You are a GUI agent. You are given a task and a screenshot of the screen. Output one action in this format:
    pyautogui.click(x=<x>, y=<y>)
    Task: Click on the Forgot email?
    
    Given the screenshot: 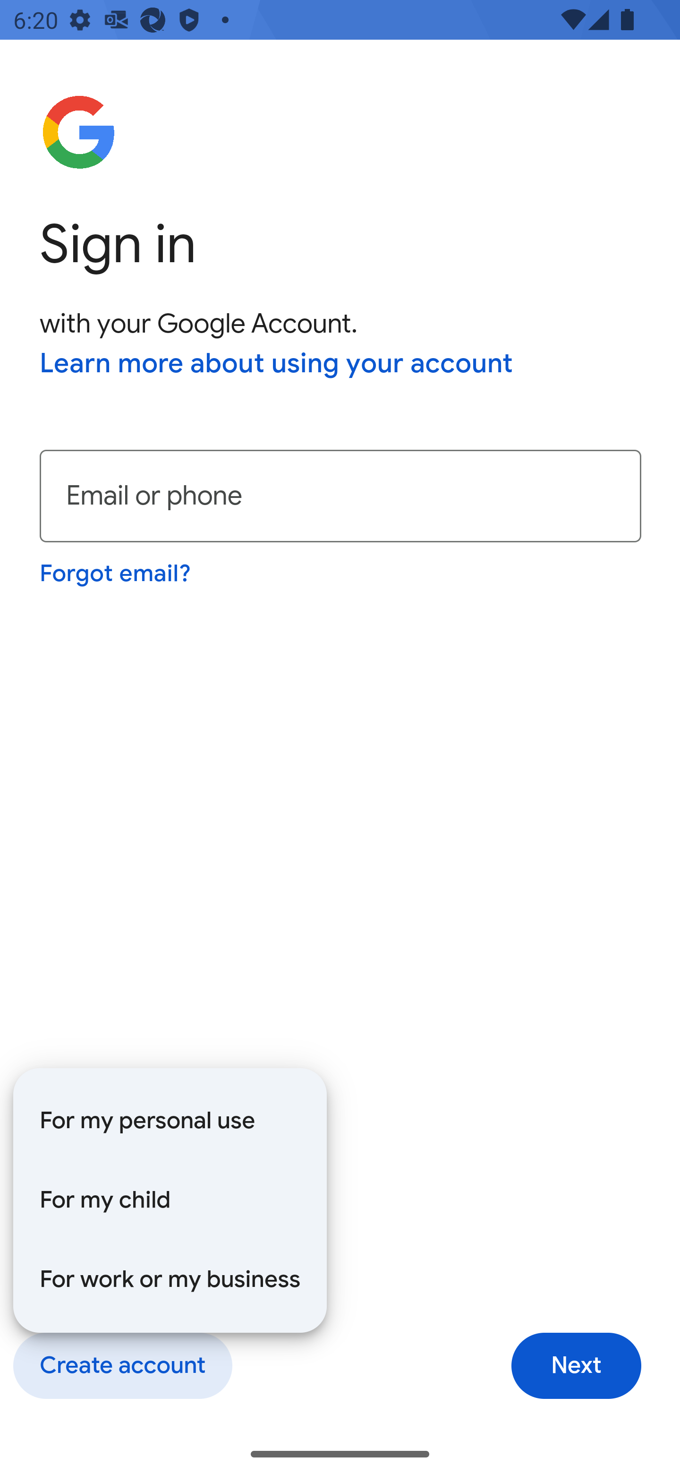 What is the action you would take?
    pyautogui.click(x=116, y=573)
    